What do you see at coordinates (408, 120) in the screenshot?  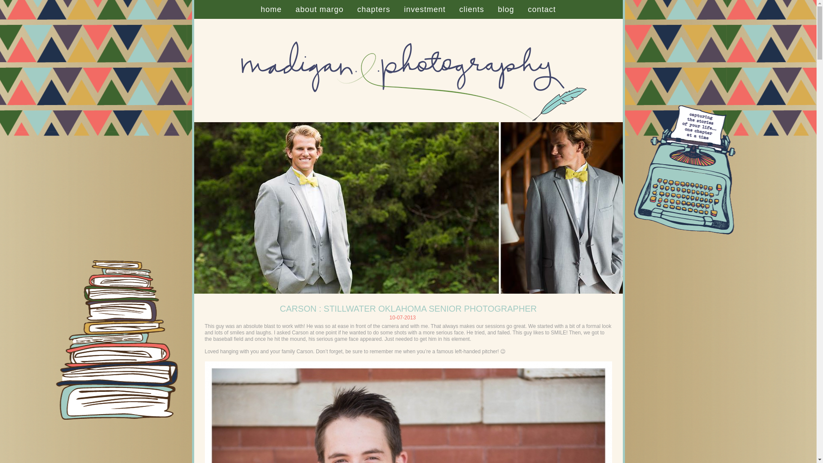 I see `madigan.e.photography.blog` at bounding box center [408, 120].